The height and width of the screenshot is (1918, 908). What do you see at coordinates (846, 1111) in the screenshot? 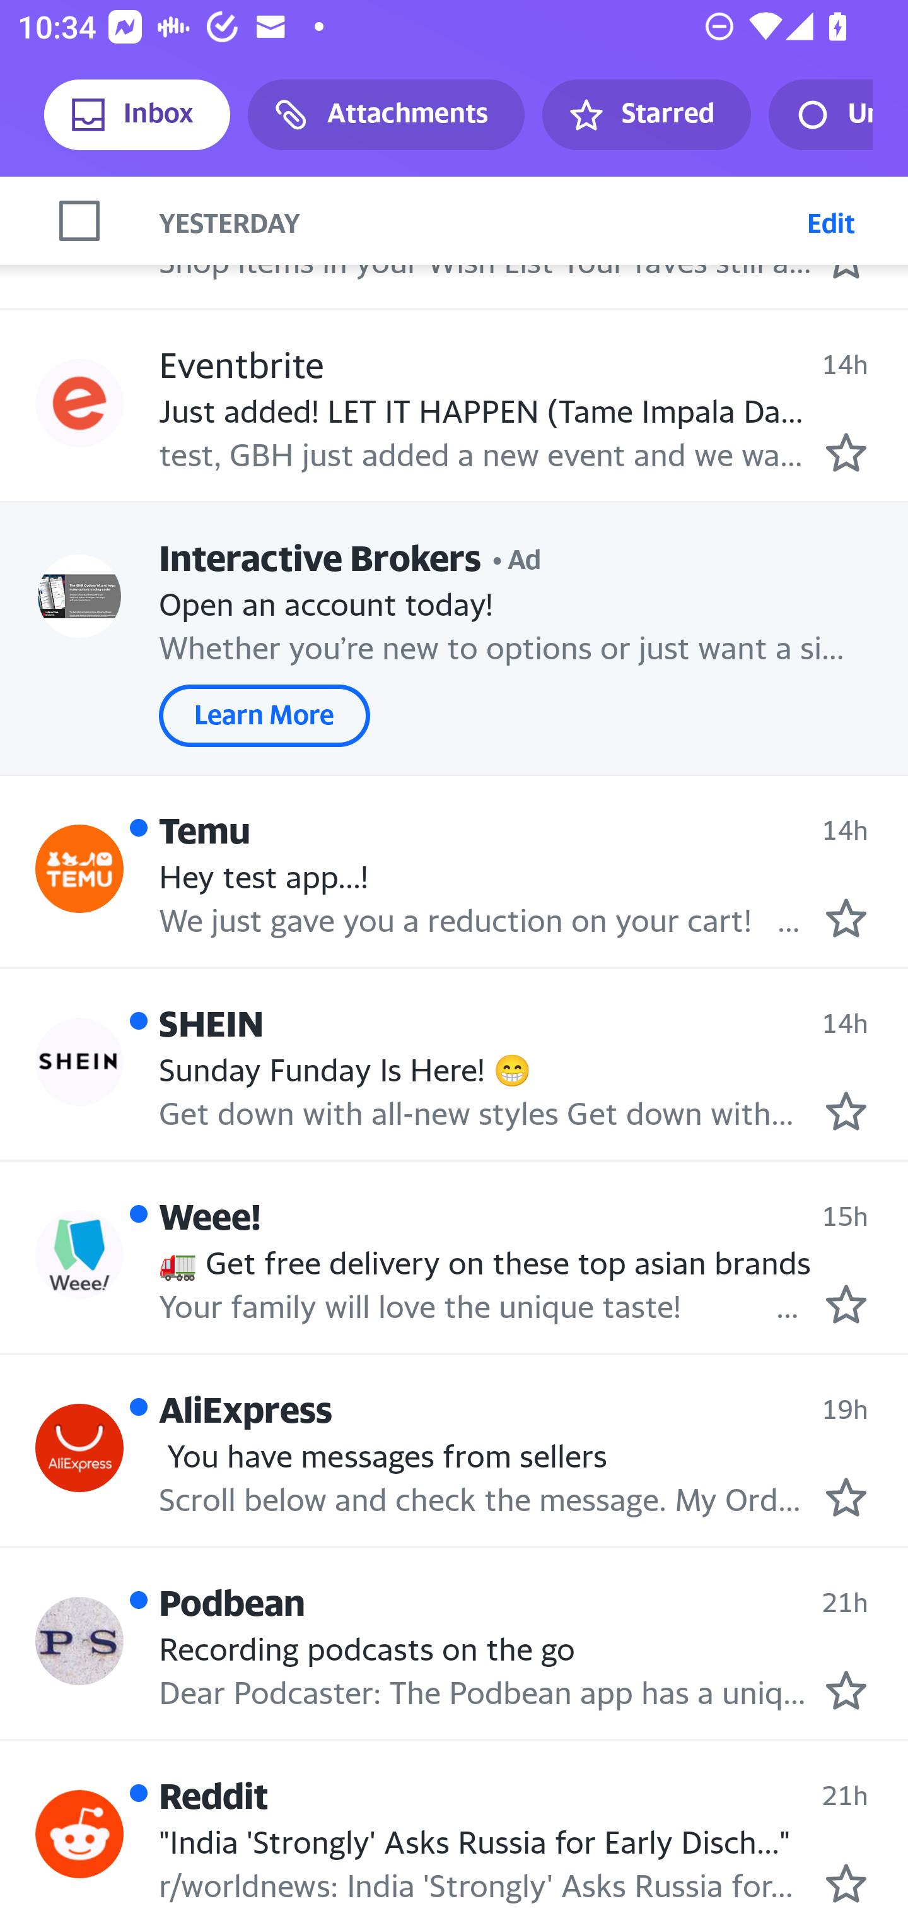
I see `Mark as starred.` at bounding box center [846, 1111].